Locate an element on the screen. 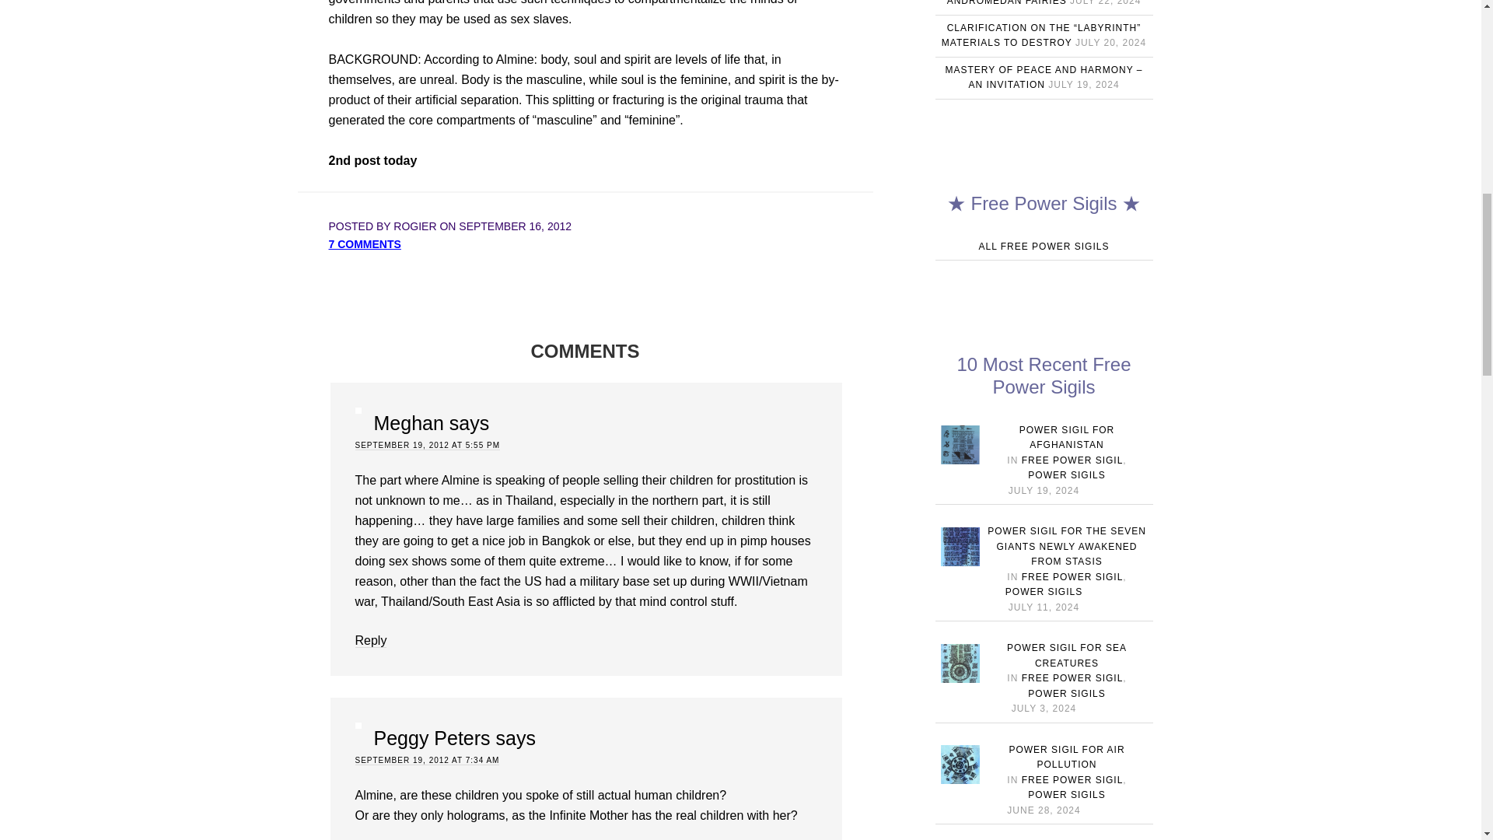 This screenshot has height=840, width=1493. POWER SIGILS is located at coordinates (1066, 474).